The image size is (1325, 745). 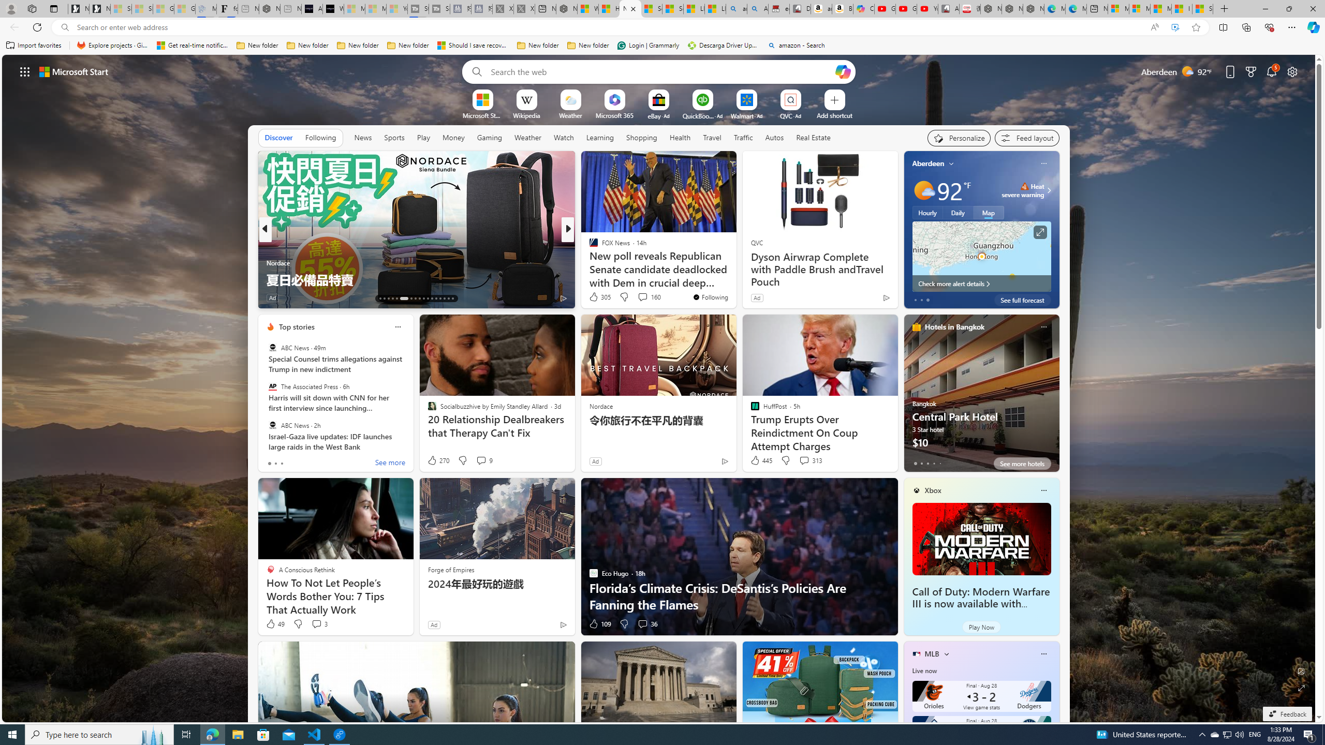 I want to click on Search icon, so click(x=64, y=27).